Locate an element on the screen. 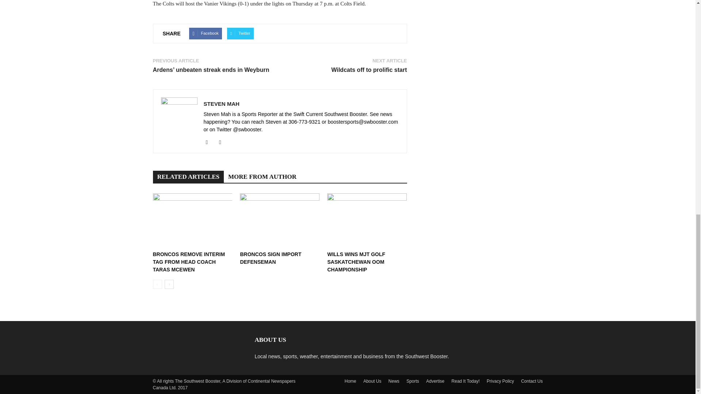  Wills wins MJT Golf Saskatchewan OOM Championship is located at coordinates (367, 221).